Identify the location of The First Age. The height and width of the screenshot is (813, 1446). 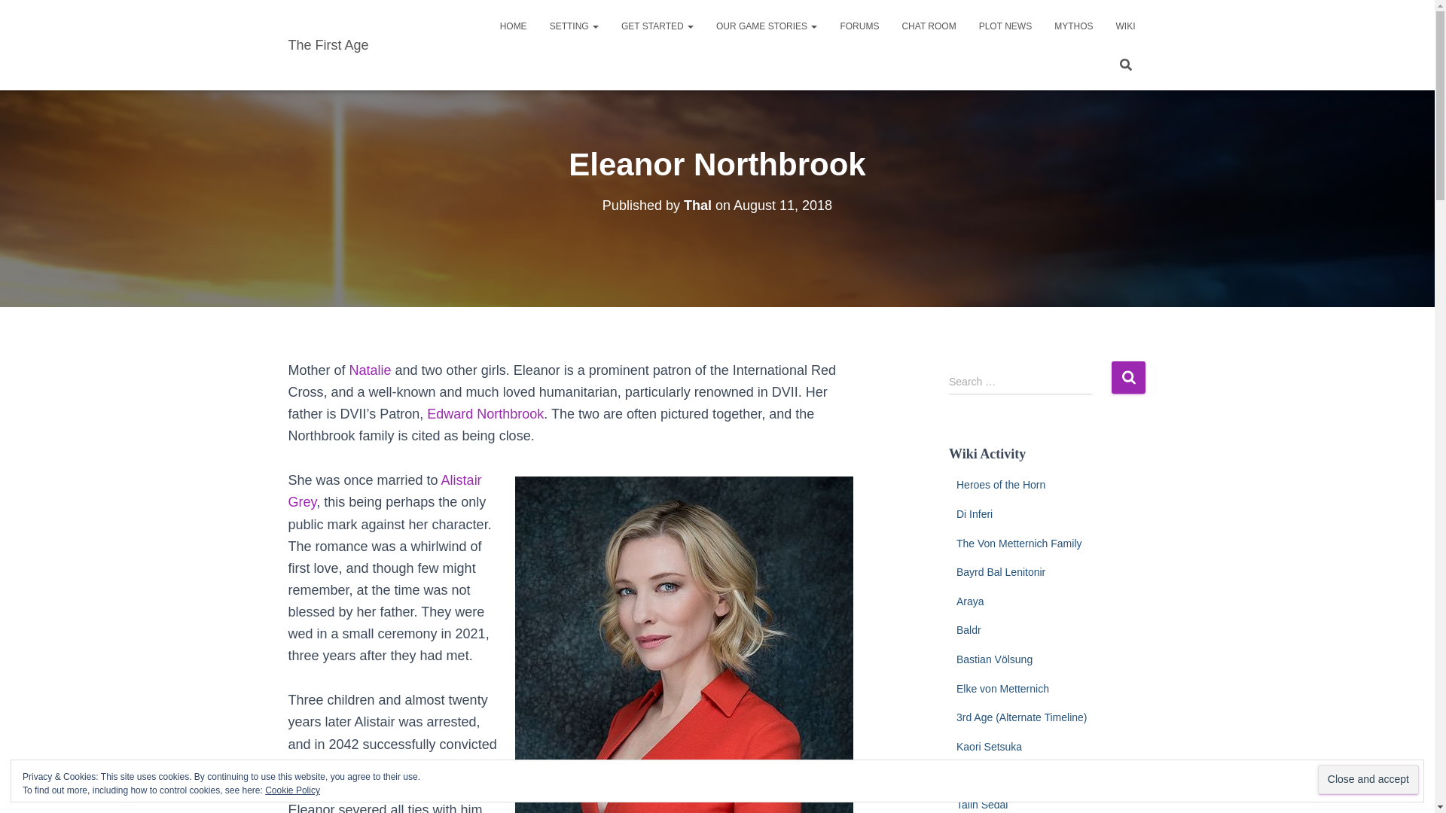
(328, 45).